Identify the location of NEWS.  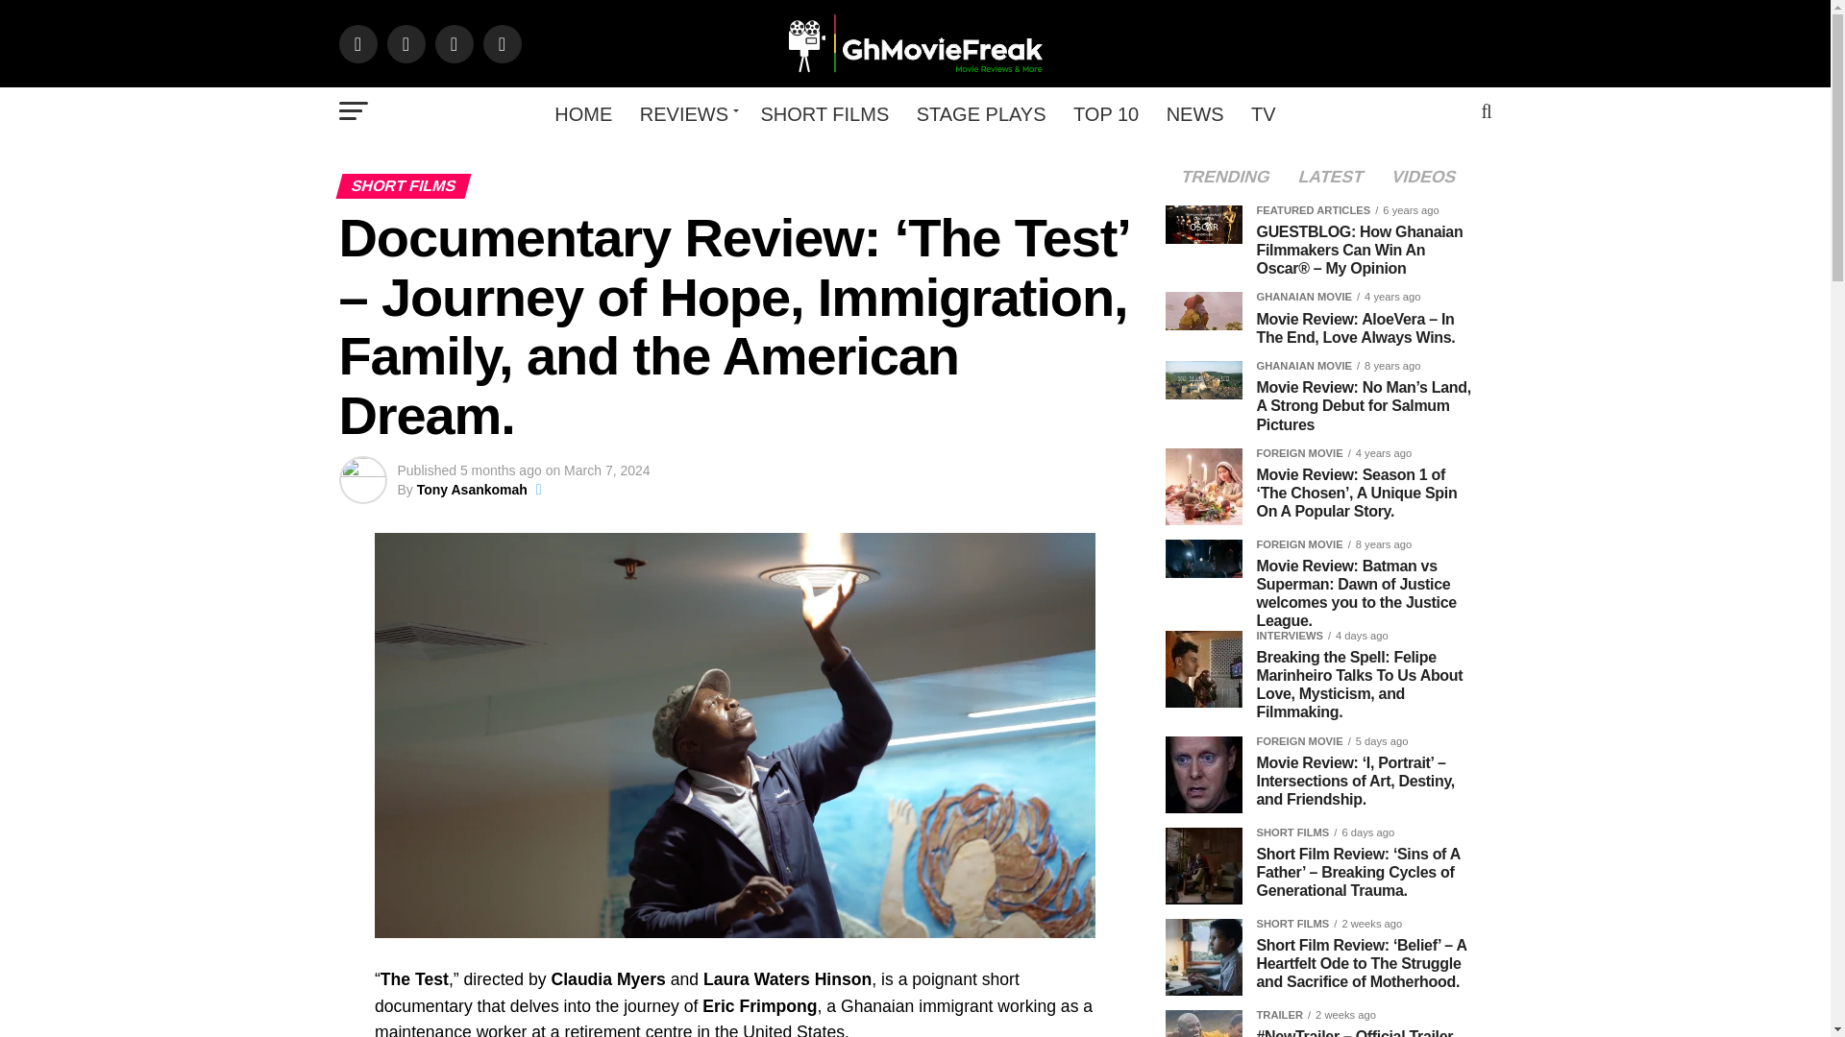
(1195, 113).